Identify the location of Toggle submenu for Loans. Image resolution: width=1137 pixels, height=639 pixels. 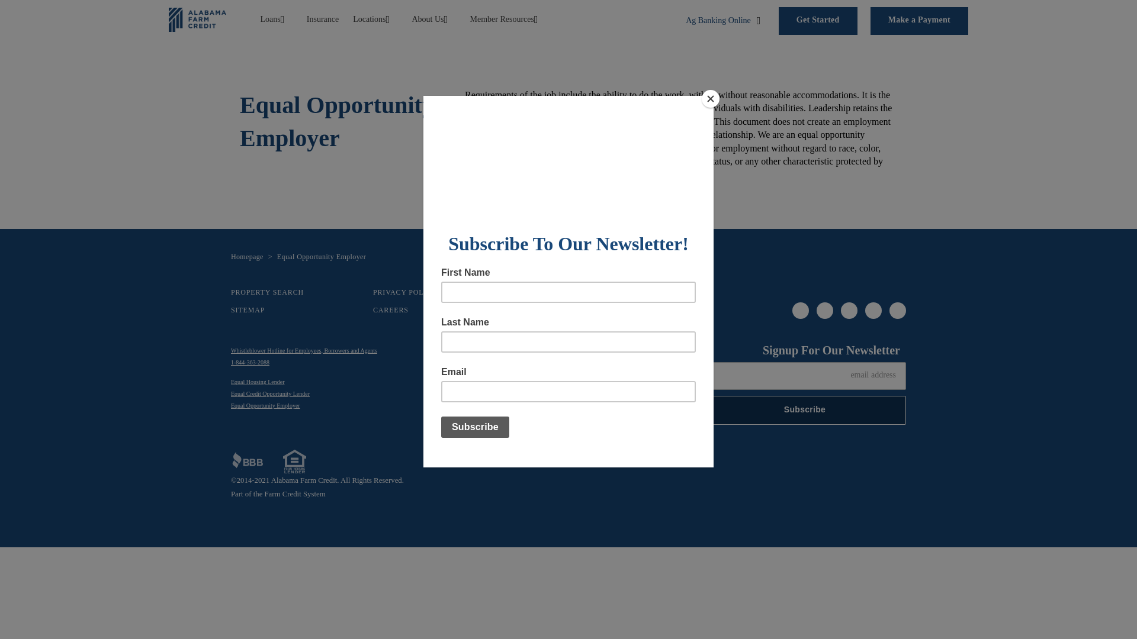
(449, 19).